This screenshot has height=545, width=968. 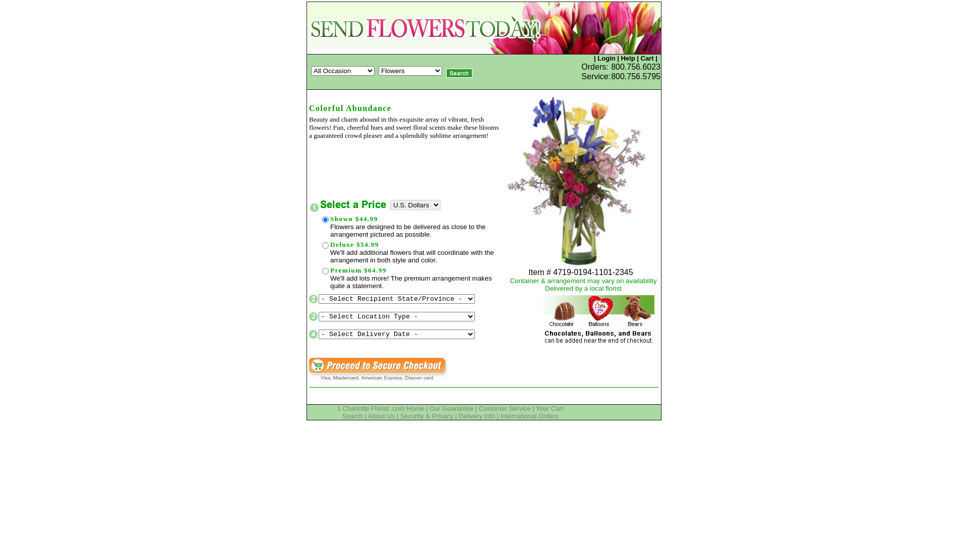 What do you see at coordinates (550, 409) in the screenshot?
I see `Your Cart` at bounding box center [550, 409].